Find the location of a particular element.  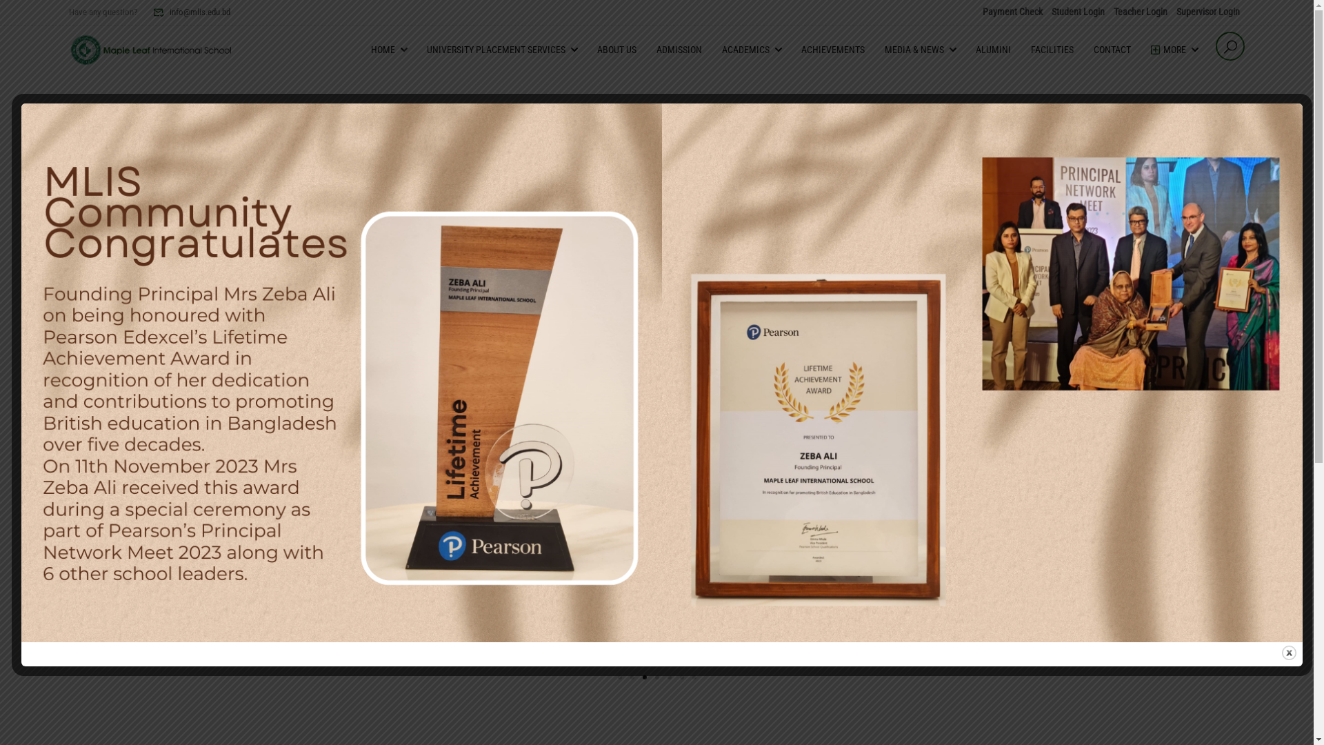

FACILITIES is located at coordinates (1052, 50).